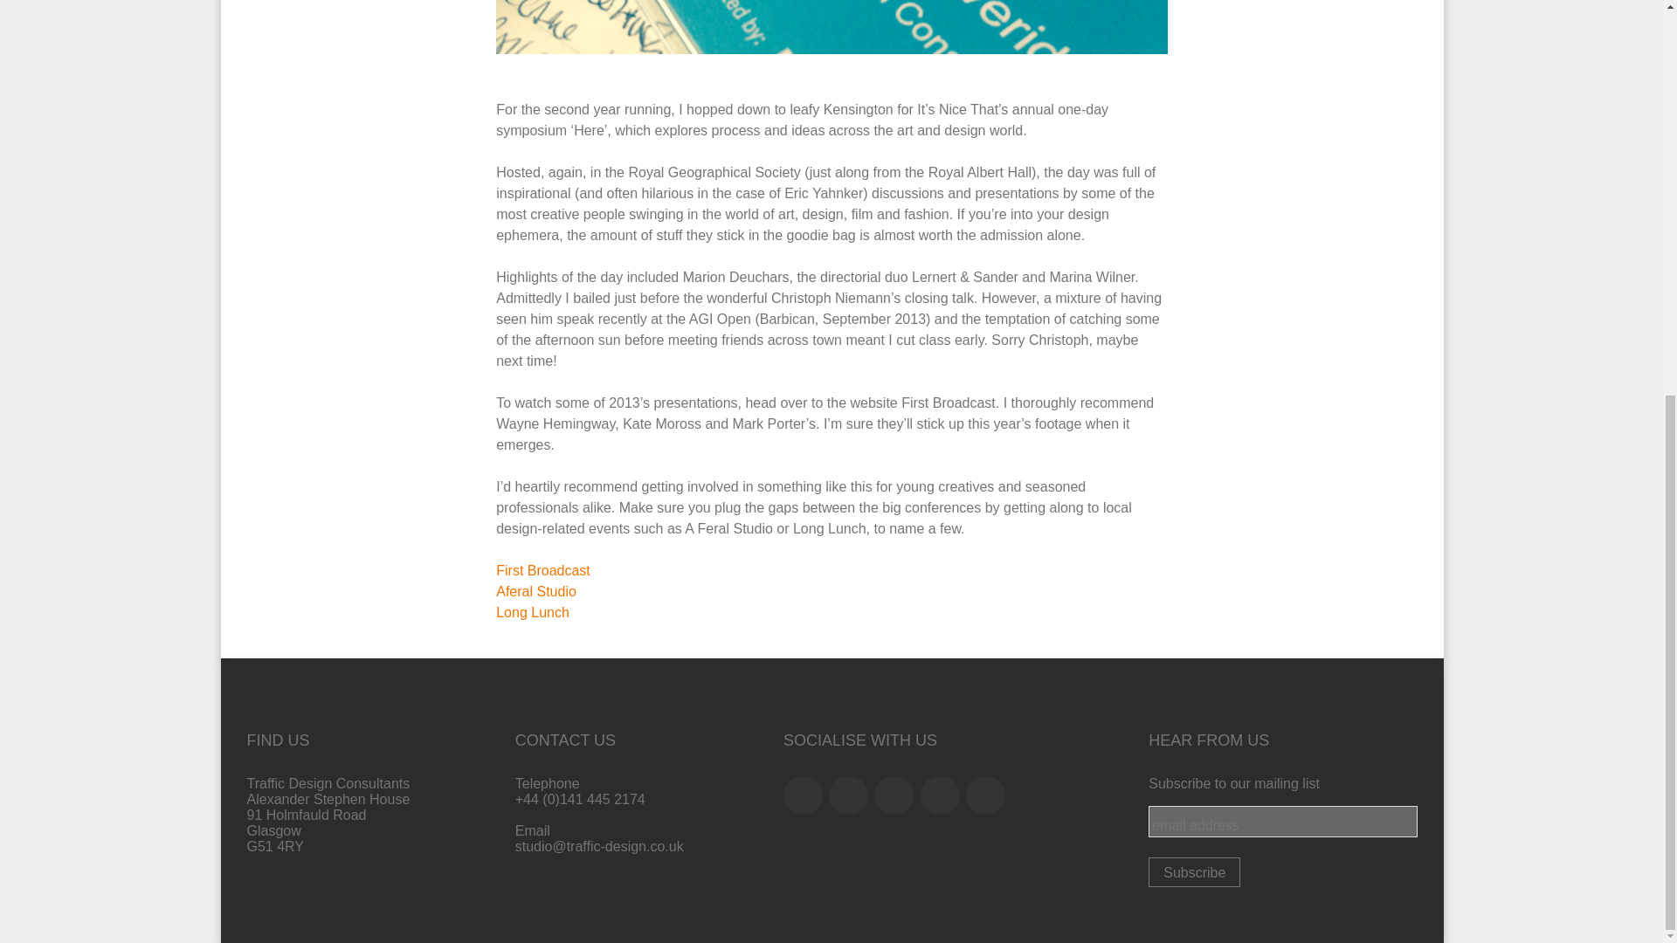 The image size is (1677, 943). Describe the element at coordinates (533, 612) in the screenshot. I see `Long Lunch` at that location.